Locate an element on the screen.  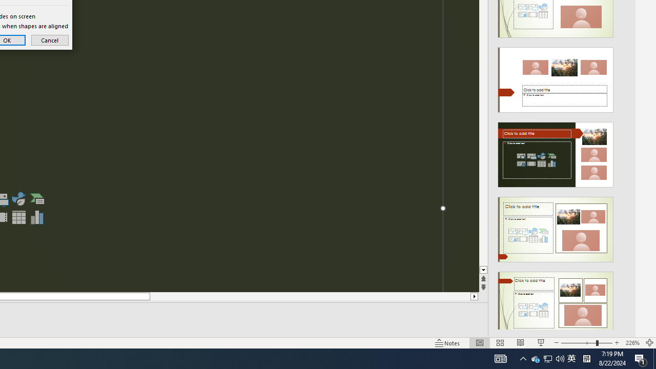
Insert Table is located at coordinates (18, 217).